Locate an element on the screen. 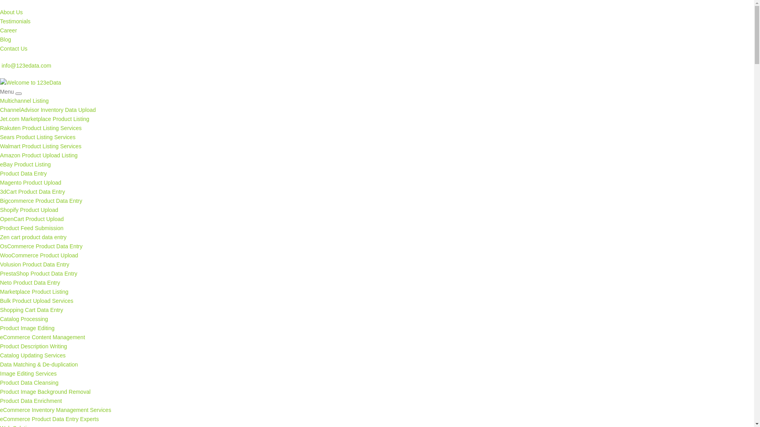  ChannelAdvisor Inventory Data Upload is located at coordinates (48, 110).